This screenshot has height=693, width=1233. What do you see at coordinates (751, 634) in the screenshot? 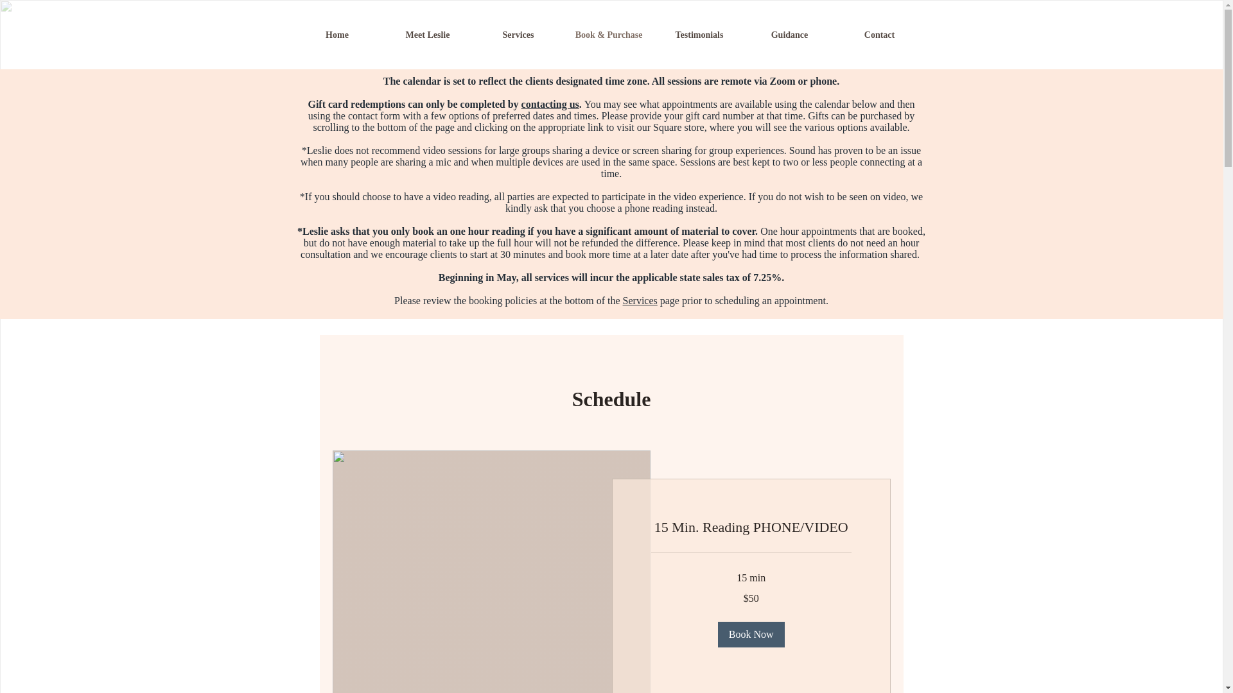
I see `Book Now` at bounding box center [751, 634].